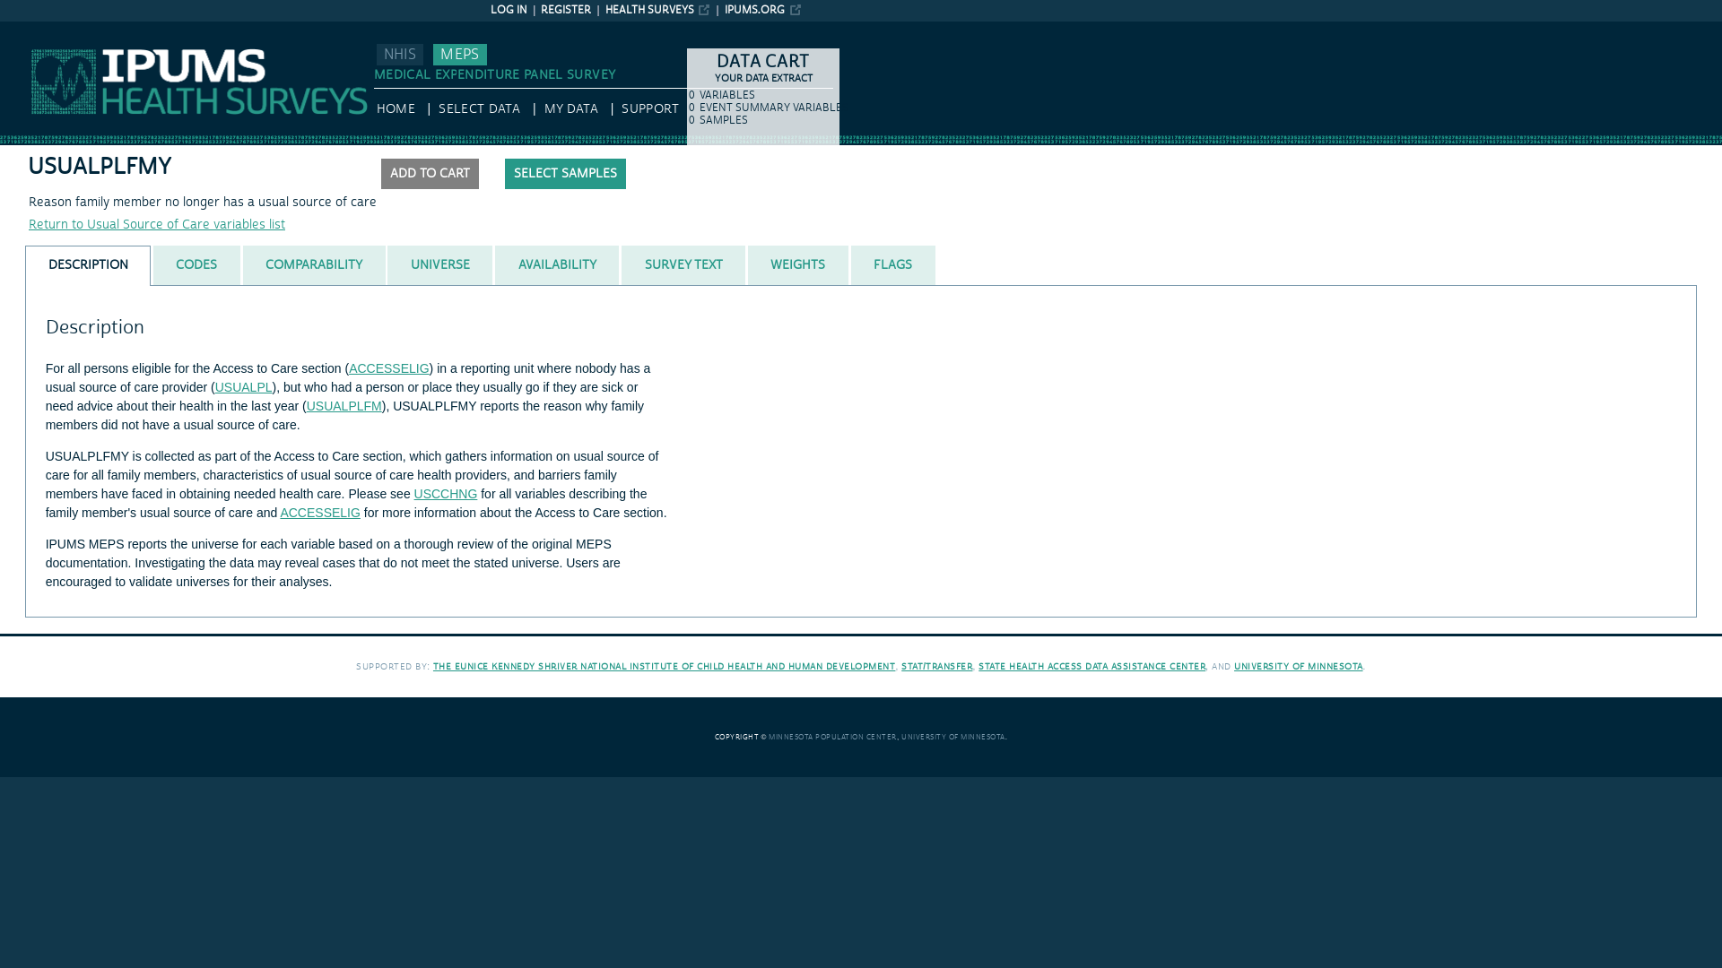 The image size is (1722, 968). Describe the element at coordinates (649, 109) in the screenshot. I see `SUPPORT` at that location.